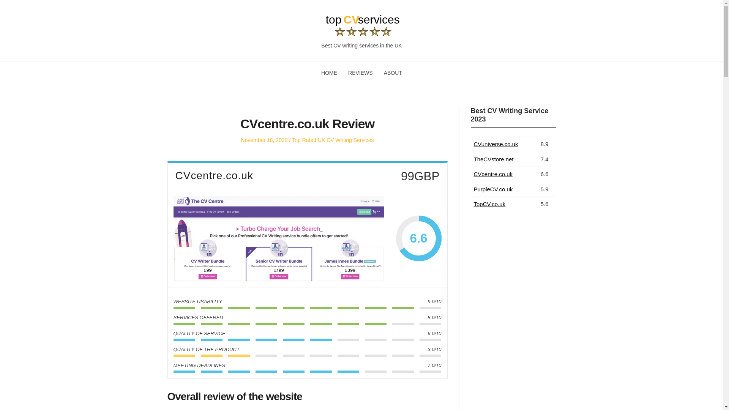 The height and width of the screenshot is (410, 729). What do you see at coordinates (494, 159) in the screenshot?
I see `TheCVstore.net` at bounding box center [494, 159].